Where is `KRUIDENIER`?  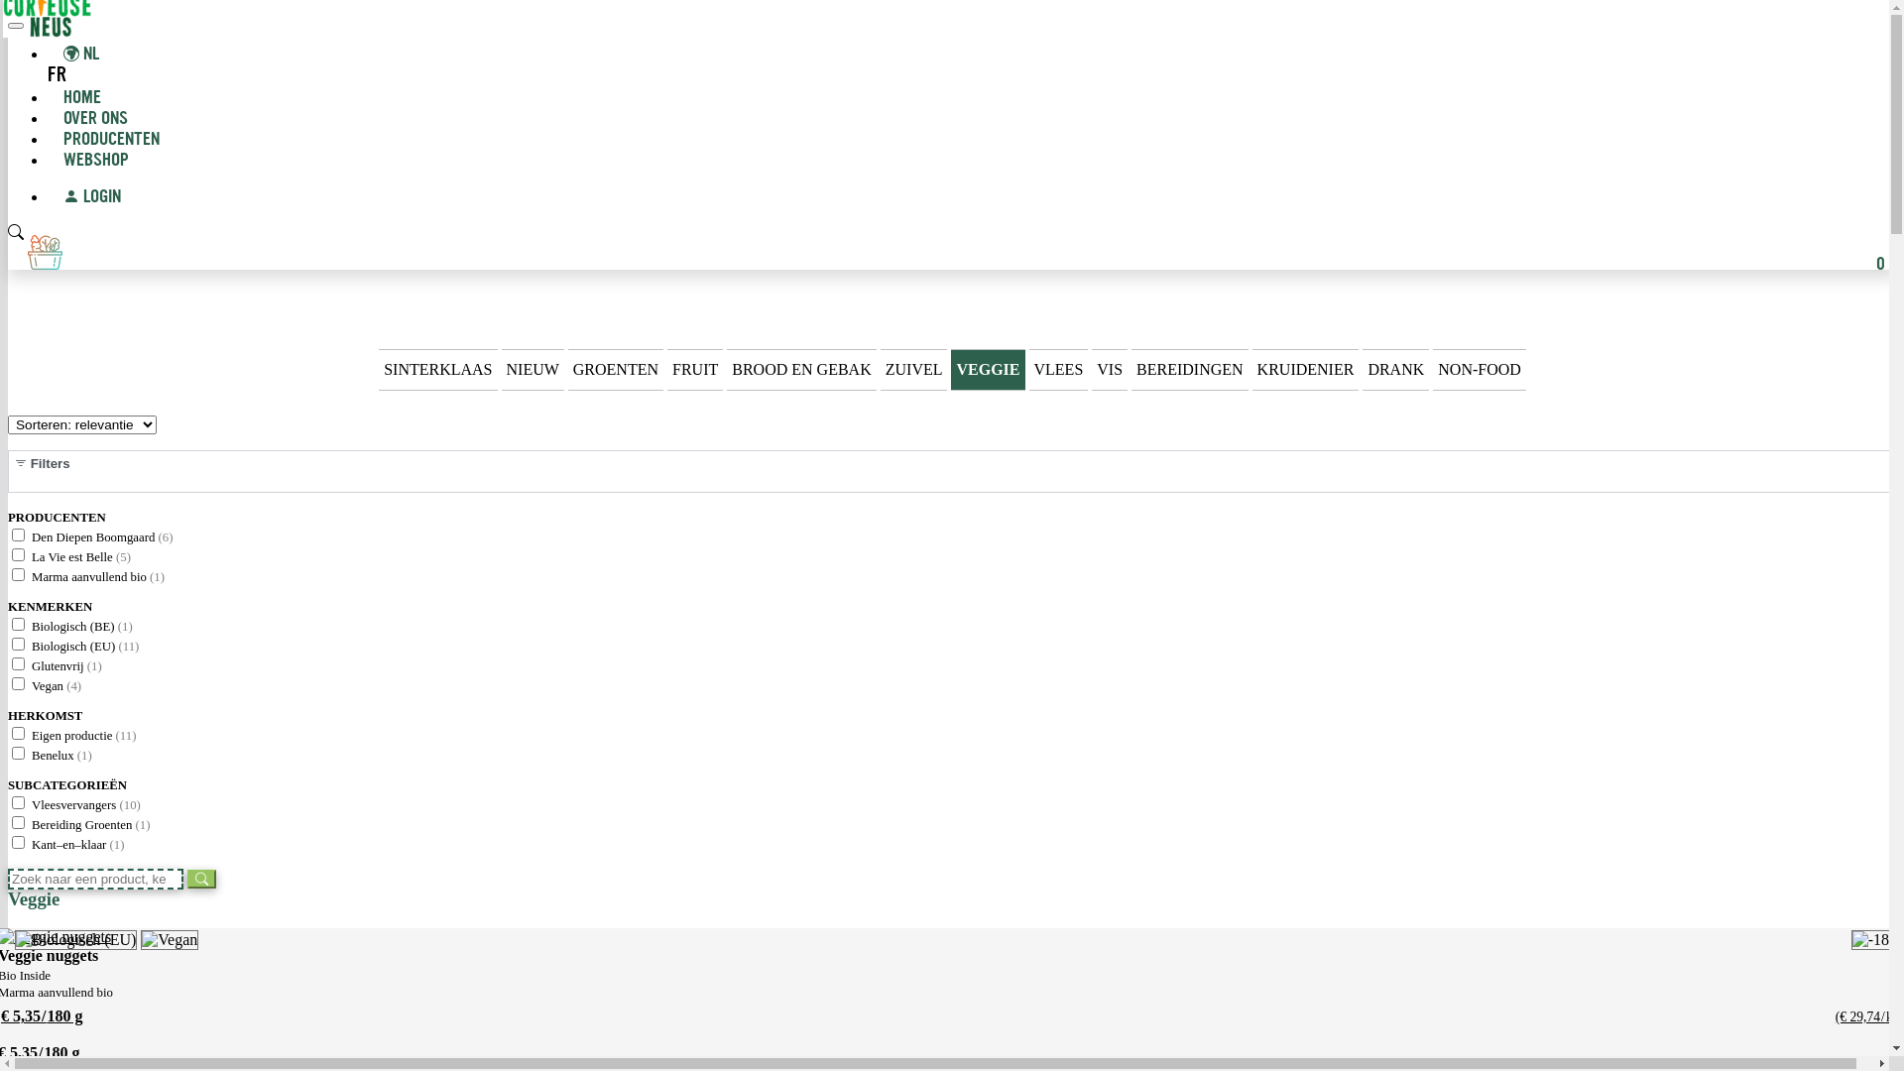 KRUIDENIER is located at coordinates (1306, 370).